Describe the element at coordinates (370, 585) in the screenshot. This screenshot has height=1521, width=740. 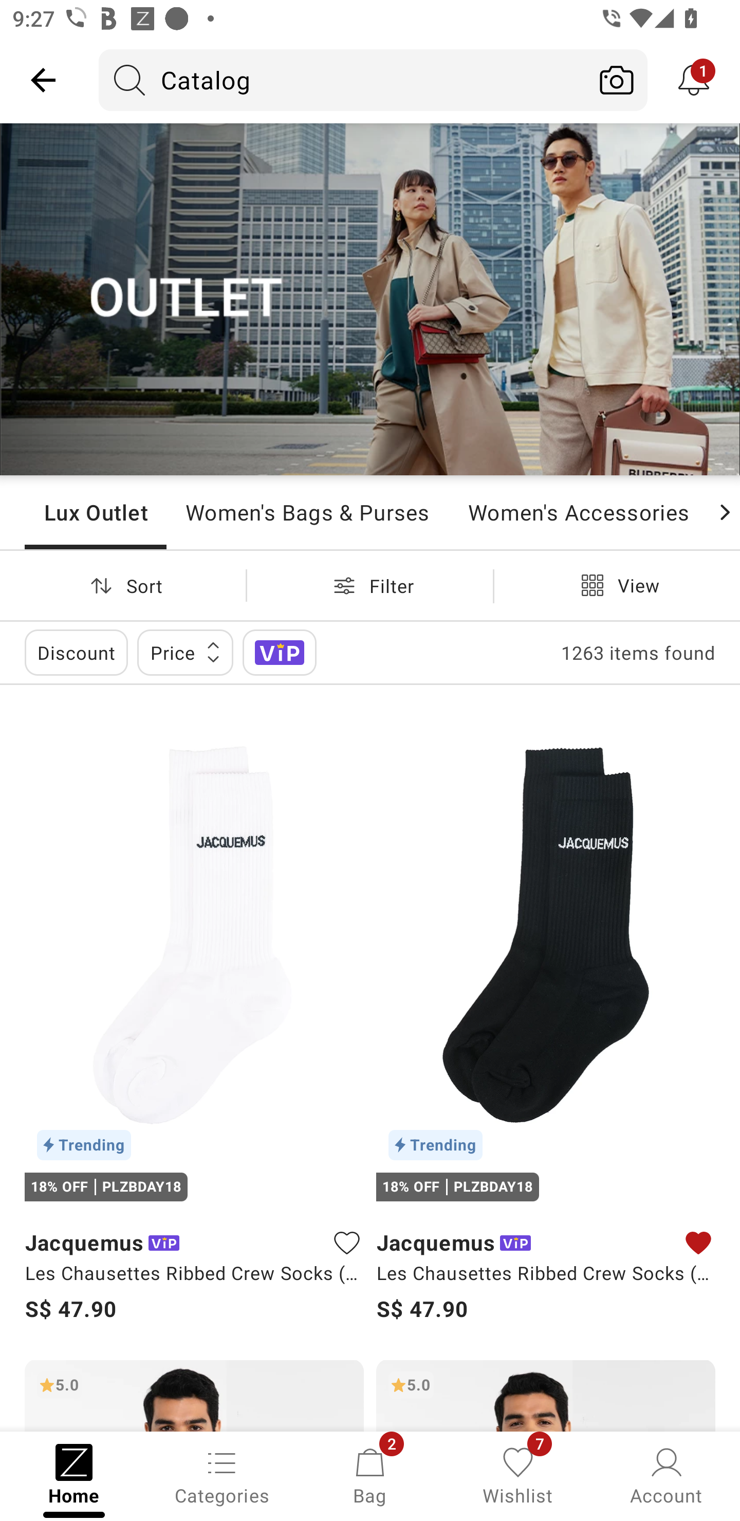
I see `Filter` at that location.